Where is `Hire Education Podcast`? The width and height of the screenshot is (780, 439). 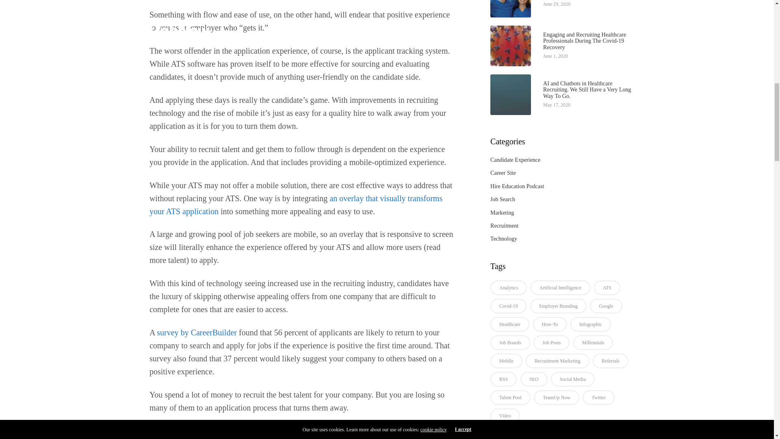 Hire Education Podcast is located at coordinates (517, 186).